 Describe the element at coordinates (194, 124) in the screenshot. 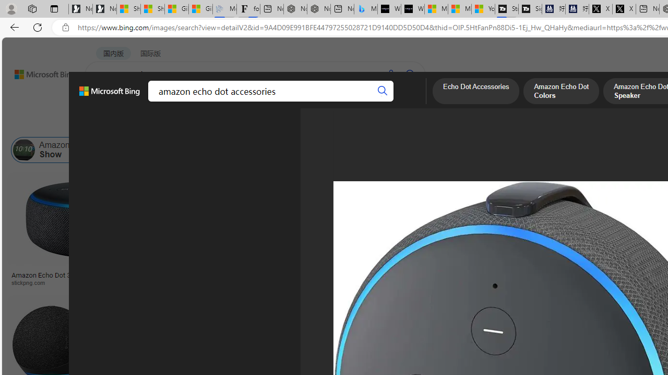

I see `Type` at that location.